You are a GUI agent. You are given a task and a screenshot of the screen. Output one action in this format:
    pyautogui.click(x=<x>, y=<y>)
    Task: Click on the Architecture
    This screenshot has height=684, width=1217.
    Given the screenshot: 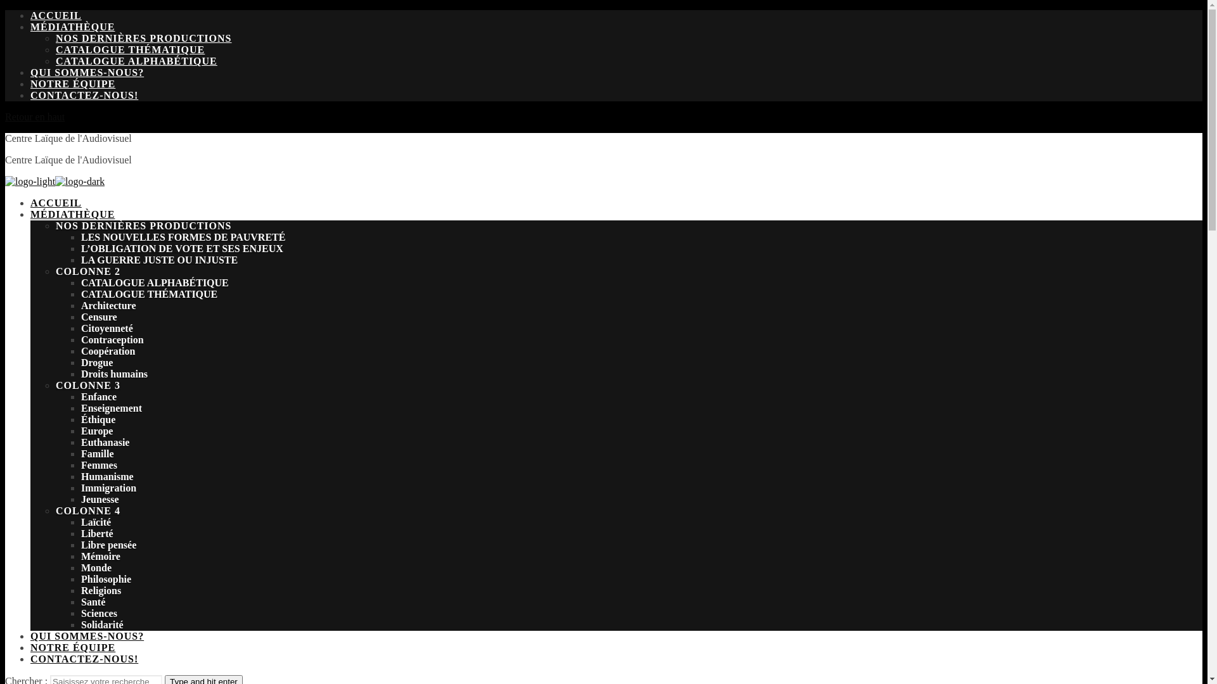 What is the action you would take?
    pyautogui.click(x=108, y=305)
    